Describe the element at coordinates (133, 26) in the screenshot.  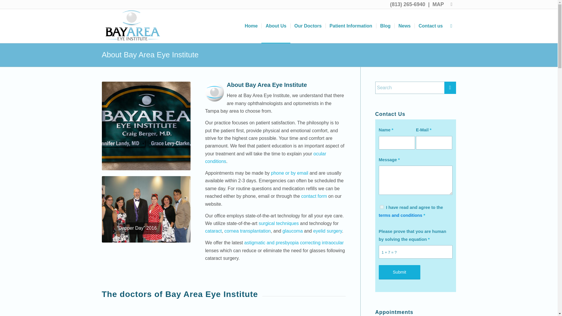
I see `tampa-bay-eye-doctor-baei` at that location.